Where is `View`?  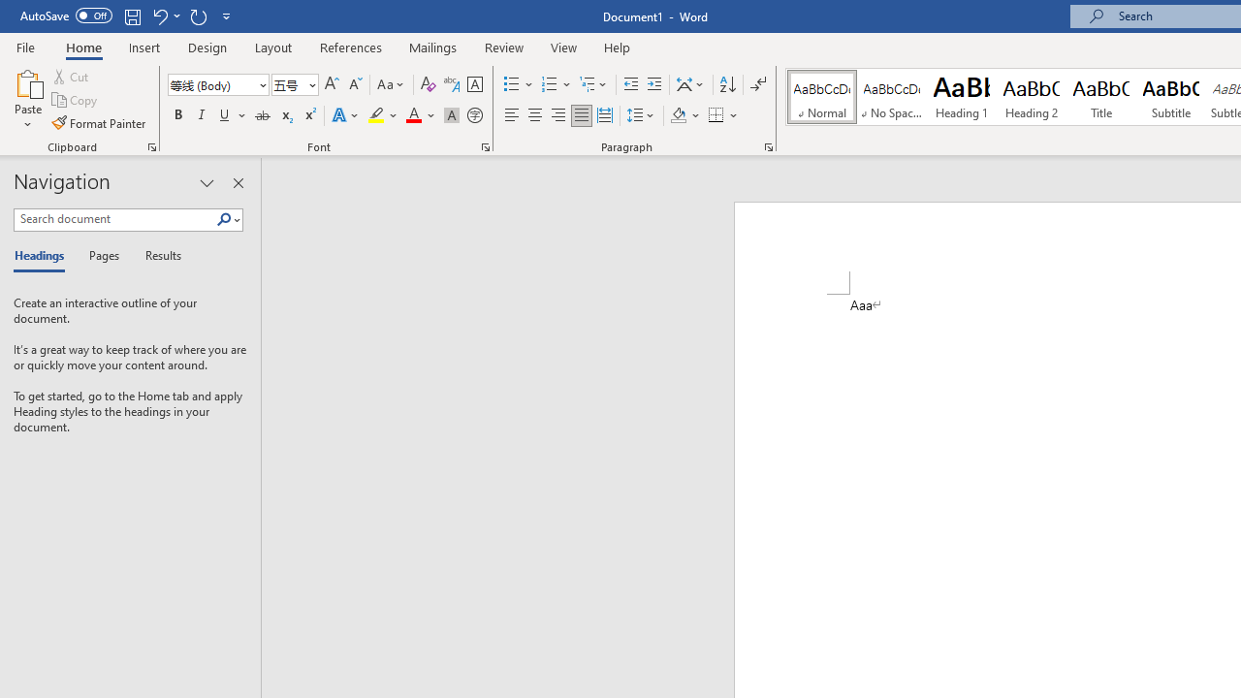
View is located at coordinates (564, 47).